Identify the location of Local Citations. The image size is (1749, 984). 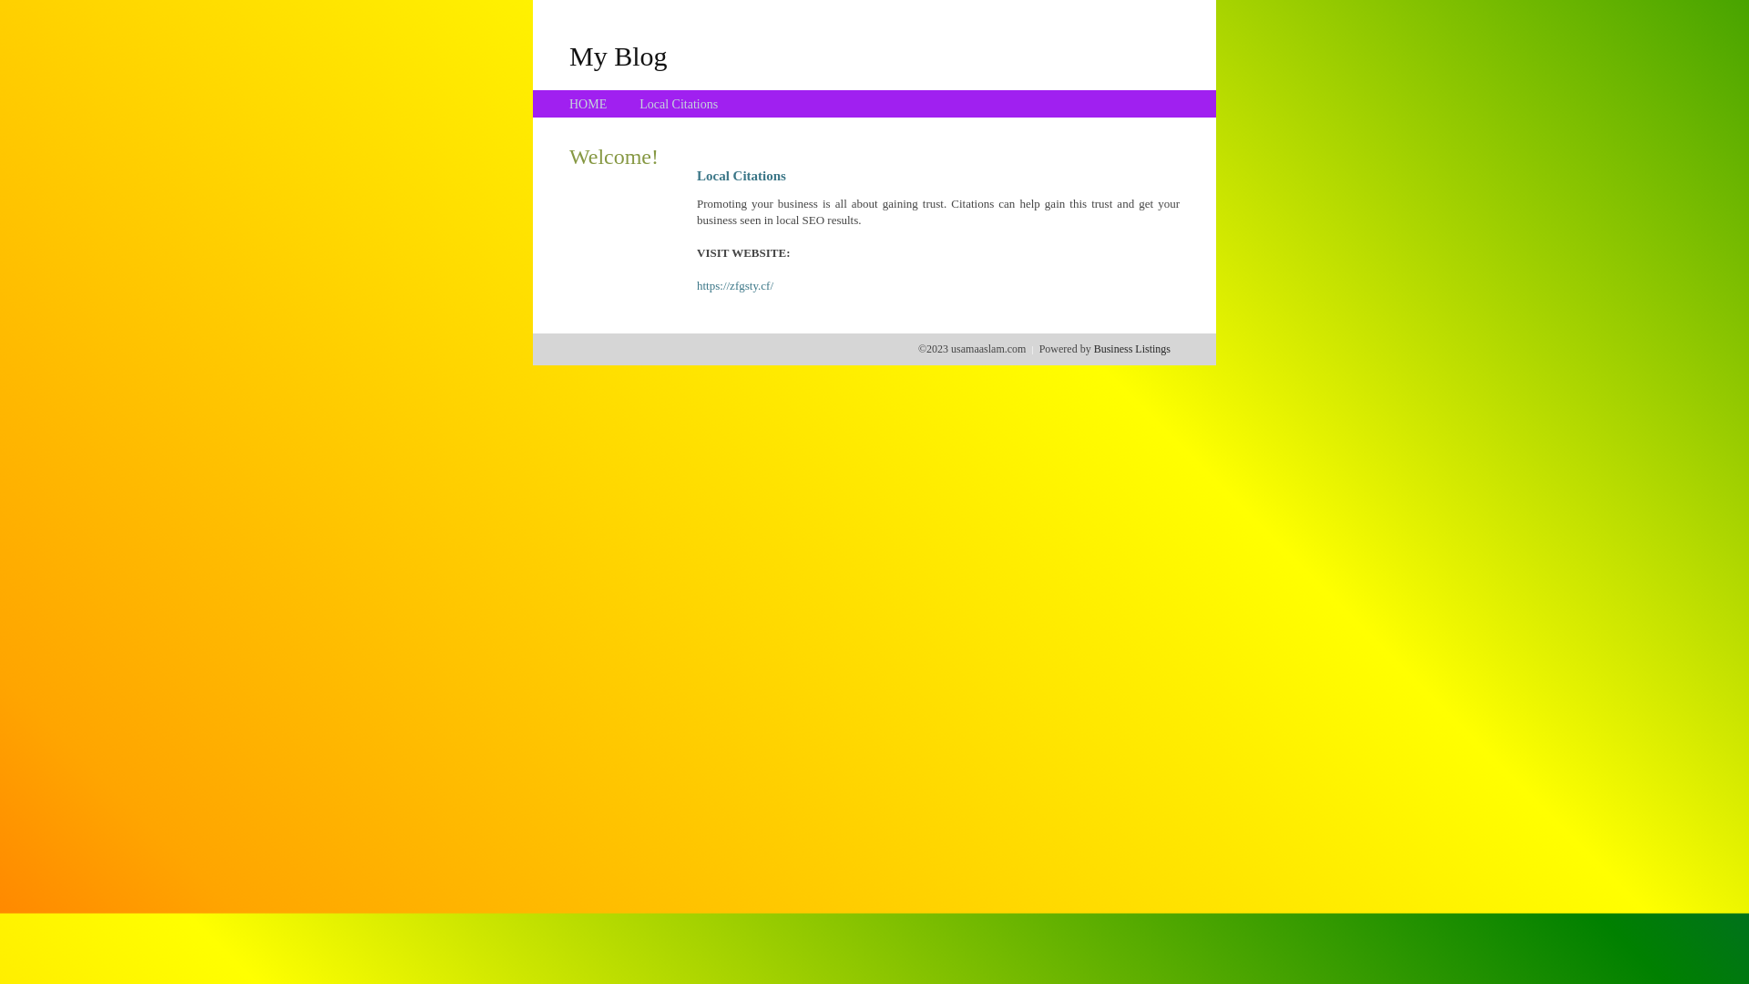
(679, 104).